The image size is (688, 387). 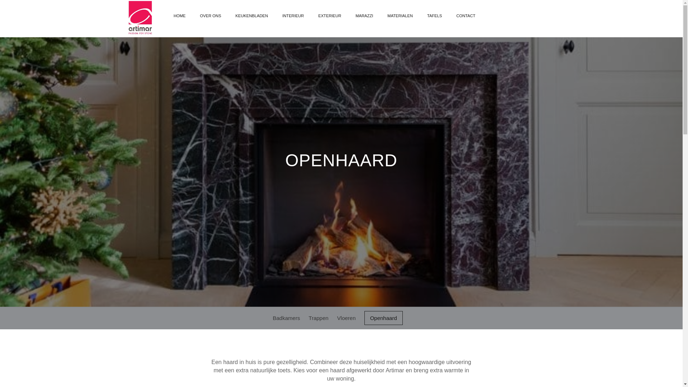 I want to click on TAFELS, so click(x=434, y=16).